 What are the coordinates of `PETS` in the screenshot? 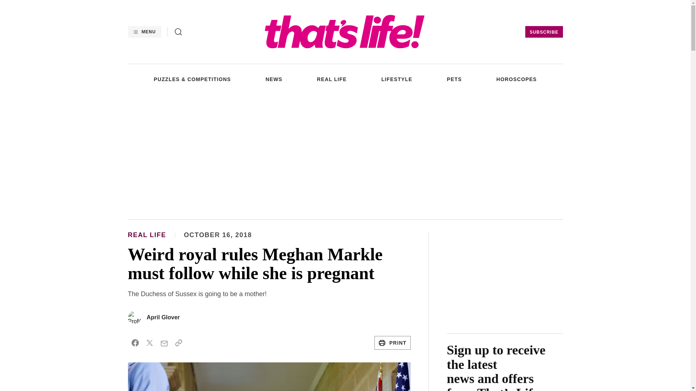 It's located at (454, 79).